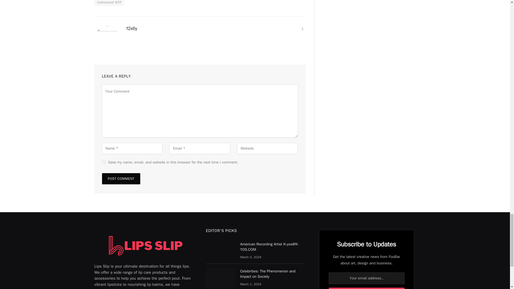 This screenshot has height=289, width=514. What do you see at coordinates (103, 162) in the screenshot?
I see `yes` at bounding box center [103, 162].